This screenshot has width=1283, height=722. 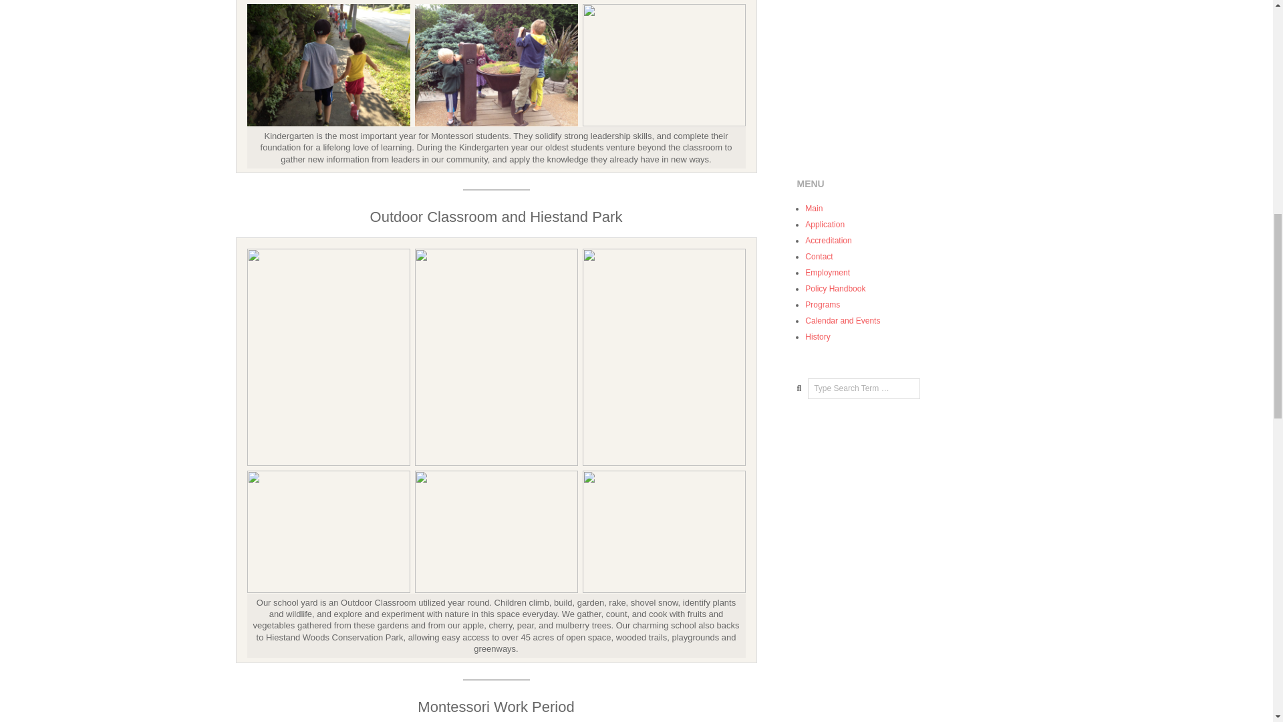 I want to click on History, so click(x=818, y=336).